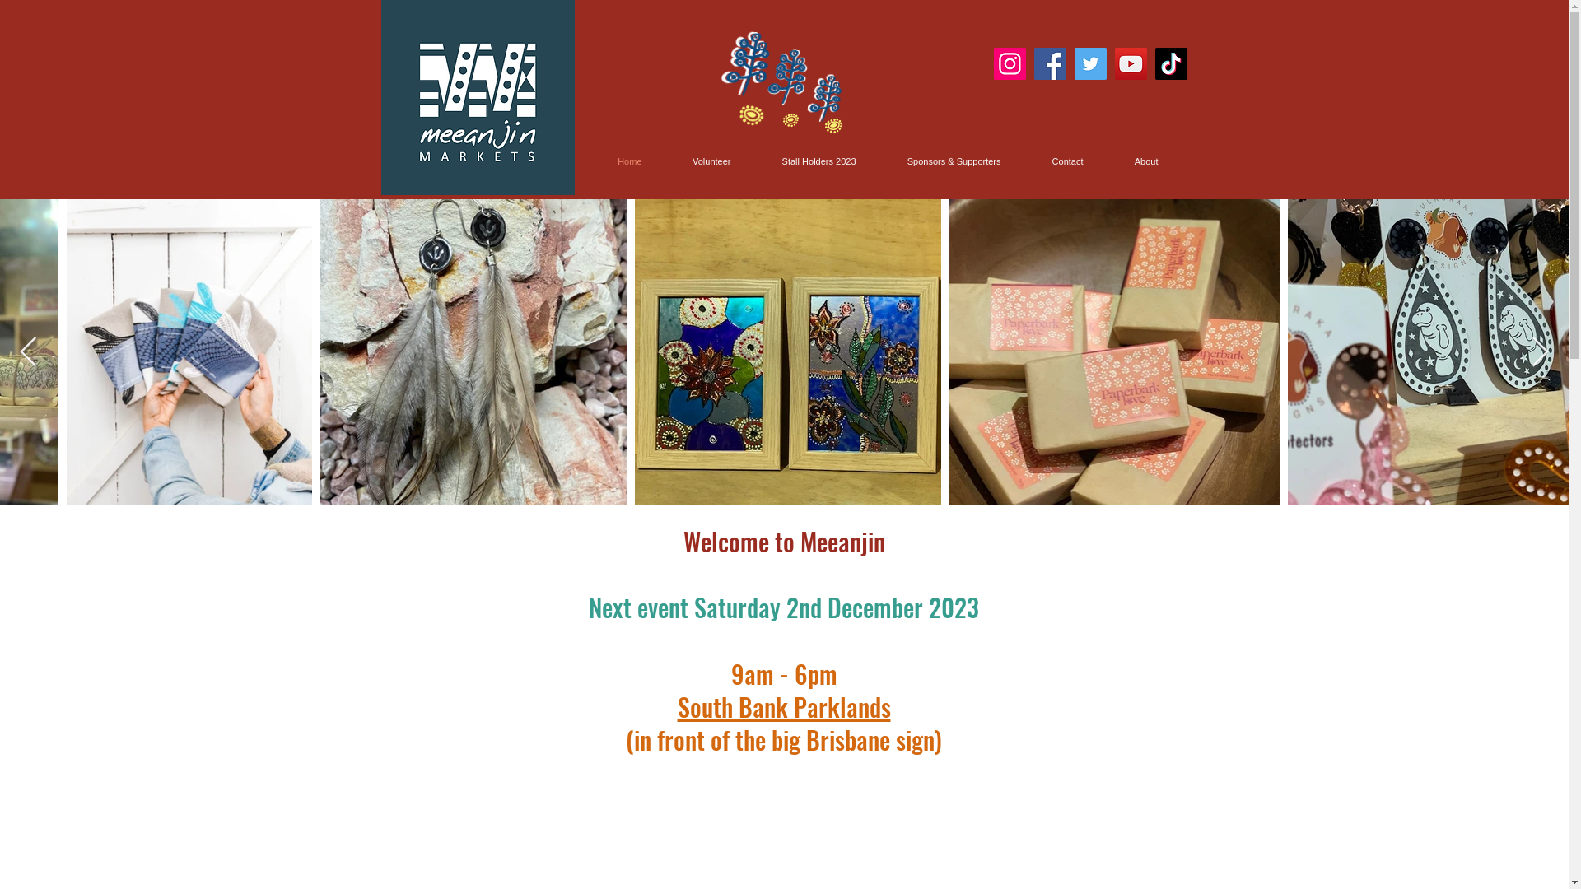 This screenshot has width=1581, height=889. Describe the element at coordinates (744, 60) in the screenshot. I see `BLUE TREE-01.png` at that location.